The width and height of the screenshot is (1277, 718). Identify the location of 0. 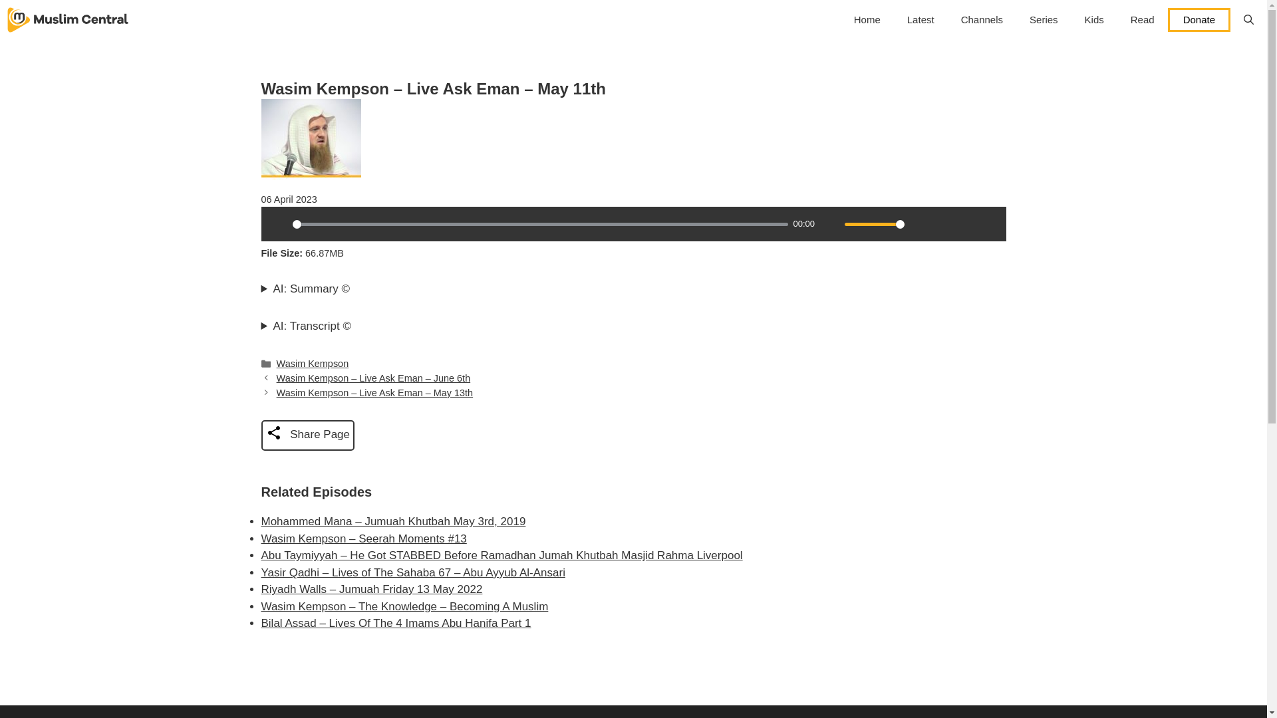
(540, 224).